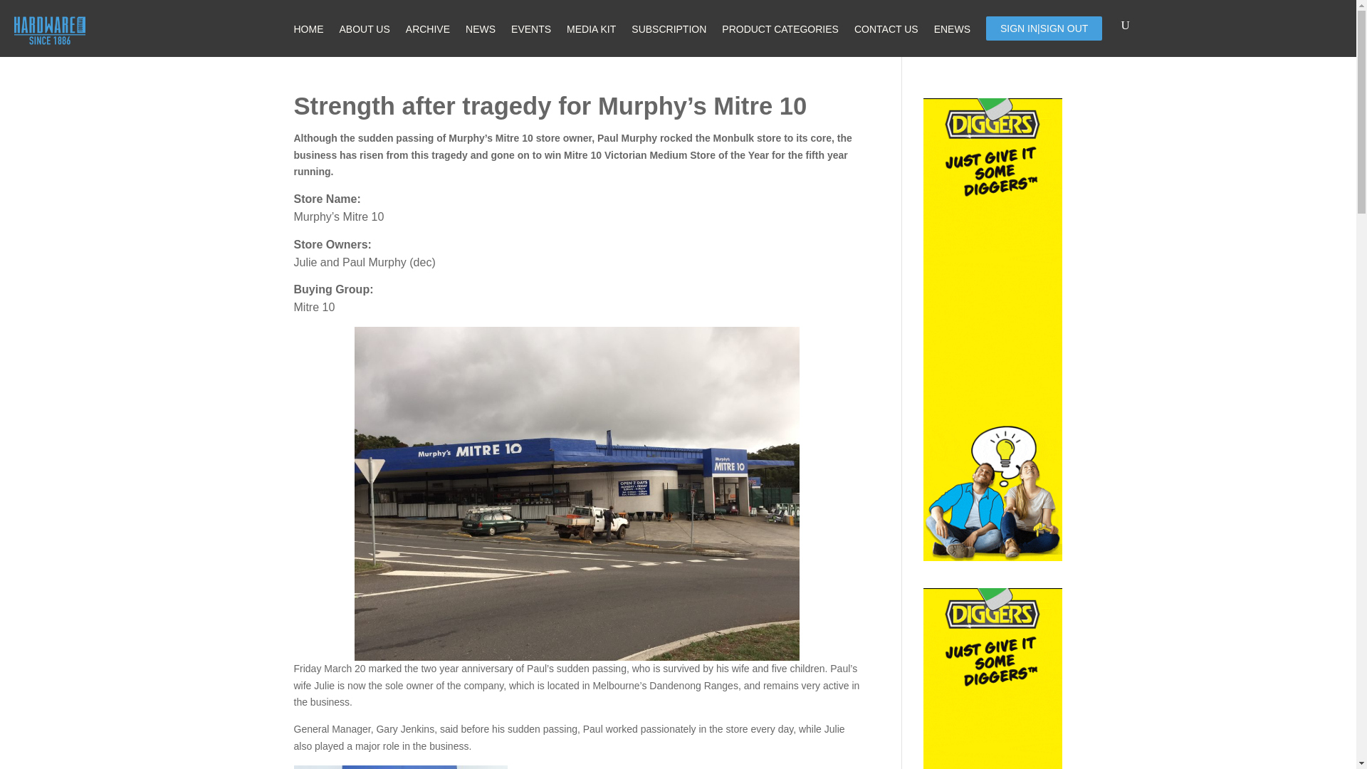 This screenshot has width=1367, height=769. I want to click on ABOUT US, so click(365, 27).